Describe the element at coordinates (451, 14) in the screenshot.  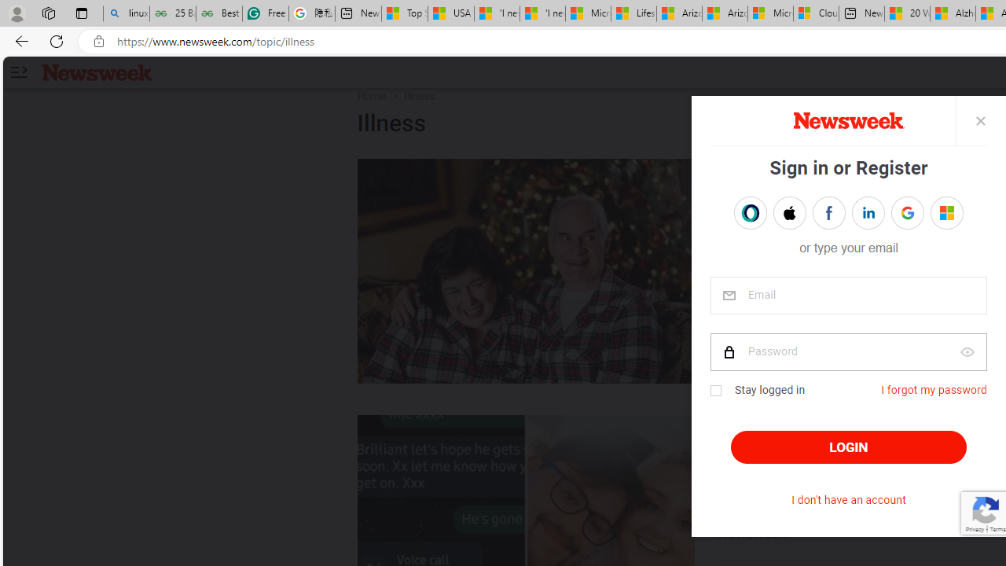
I see `USA TODAY - MSN` at that location.